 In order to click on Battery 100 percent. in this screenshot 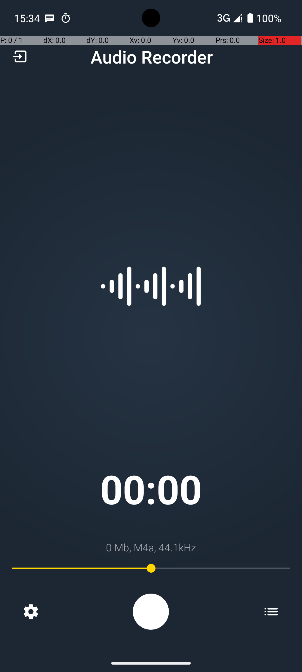, I will do `click(265, 18)`.